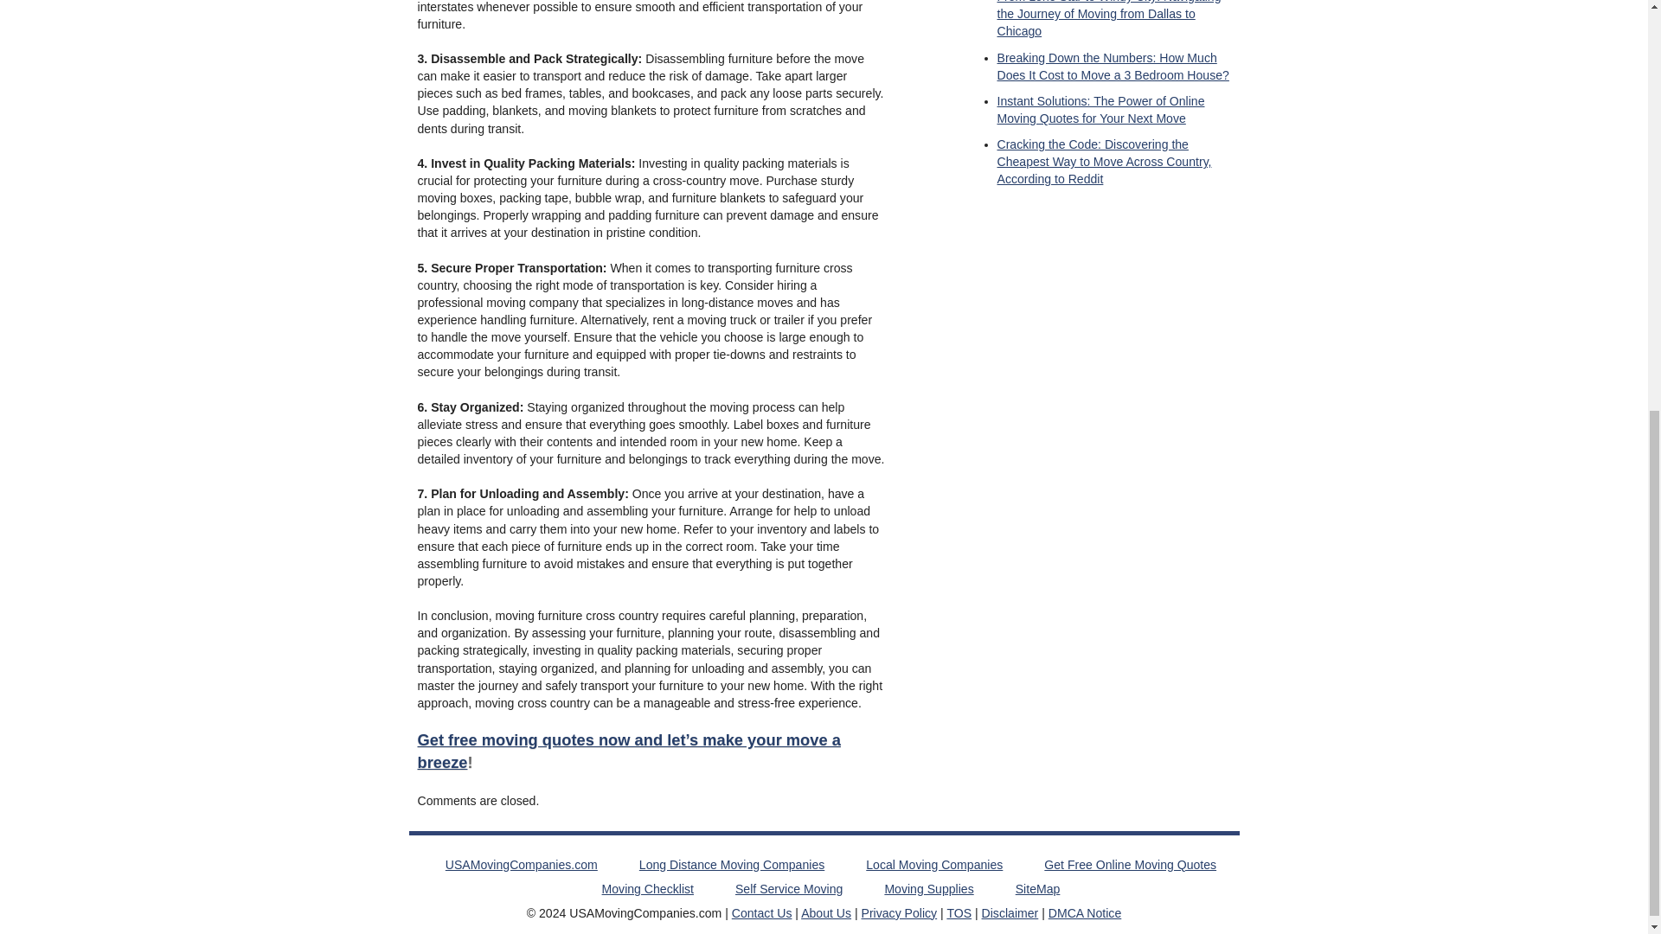  I want to click on DMCA Notice, so click(1085, 912).